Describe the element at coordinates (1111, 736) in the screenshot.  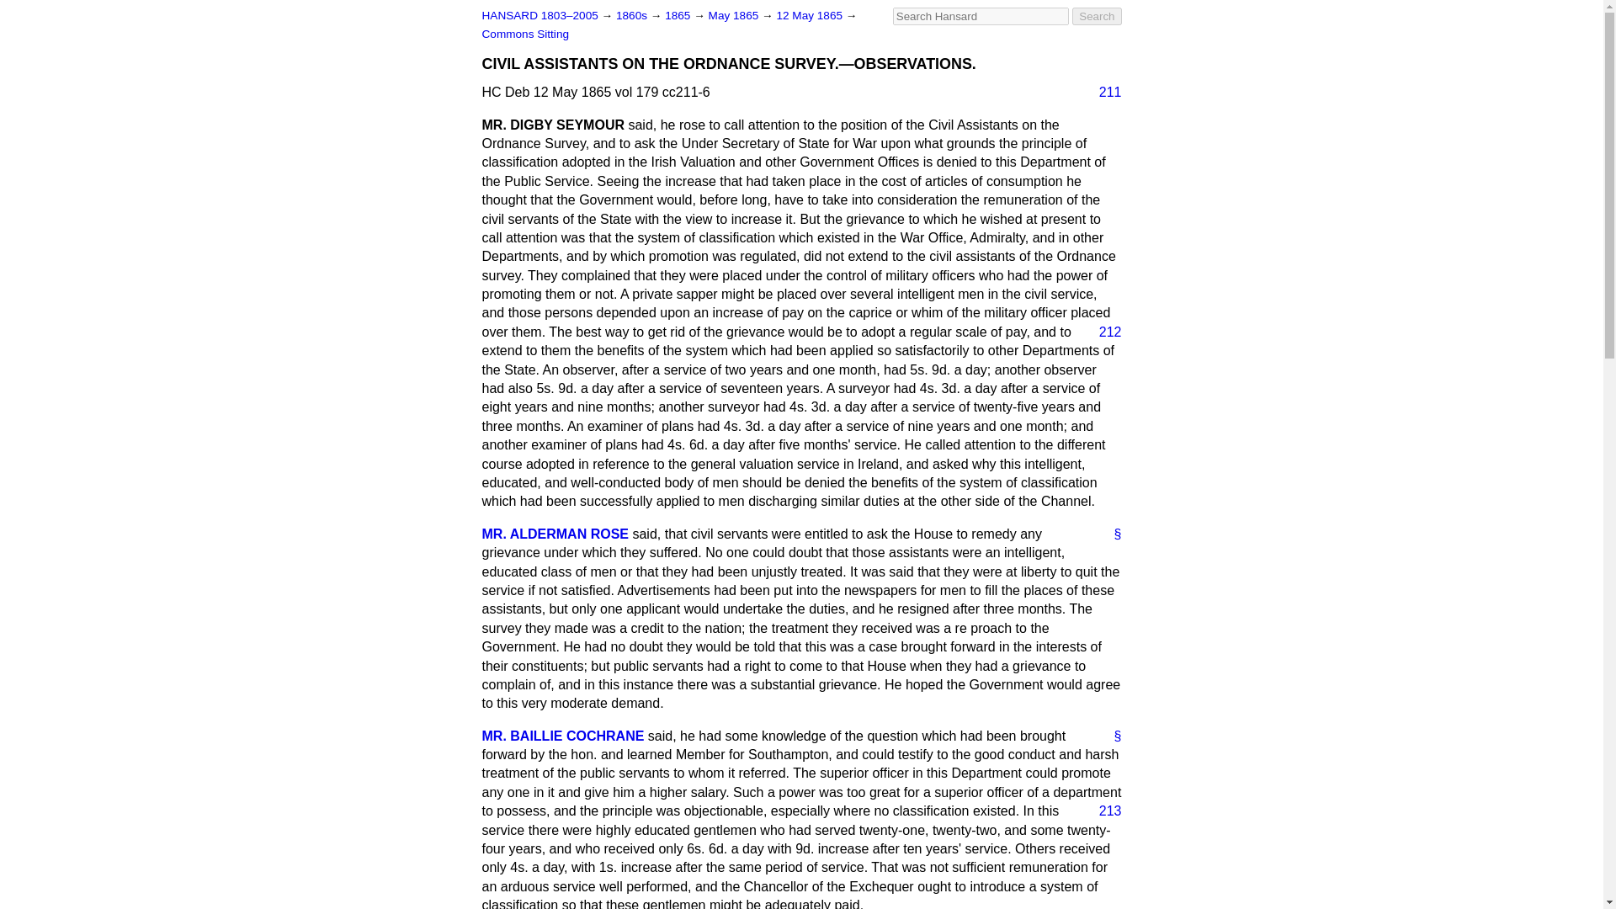
I see `Link to this speech by Mr Alexander Baillie-Cochrane` at that location.